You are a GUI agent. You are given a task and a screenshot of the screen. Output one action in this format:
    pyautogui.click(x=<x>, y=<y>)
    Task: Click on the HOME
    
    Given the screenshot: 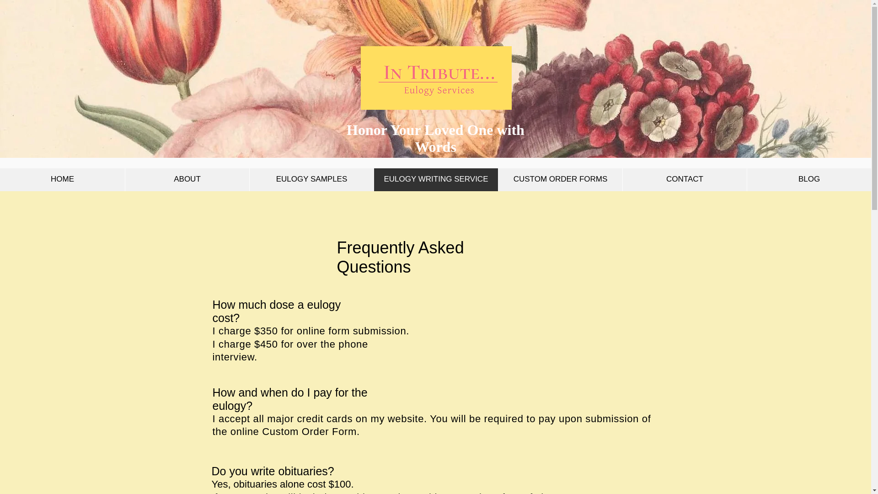 What is the action you would take?
    pyautogui.click(x=62, y=180)
    